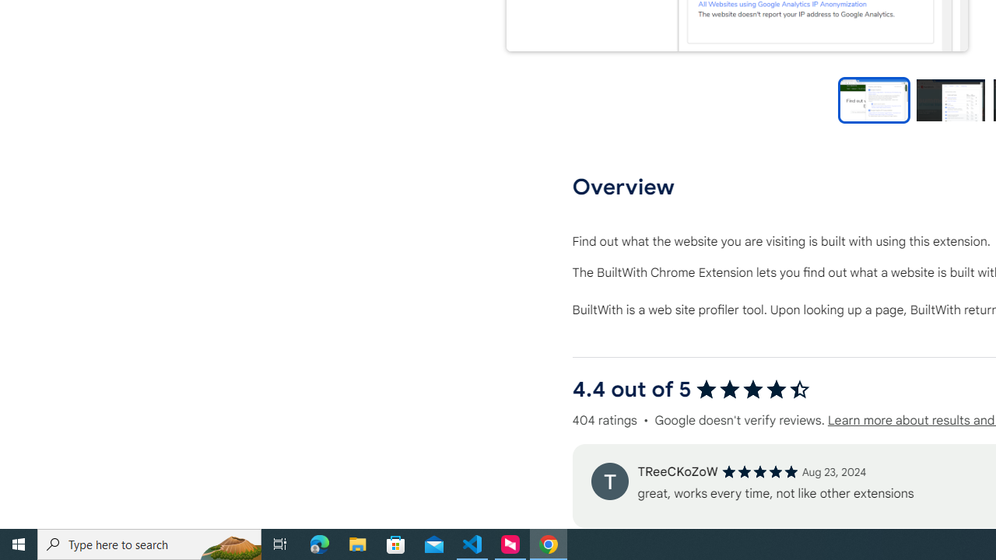 The height and width of the screenshot is (560, 996). I want to click on Search highlights icon opens search home window, so click(230, 544).